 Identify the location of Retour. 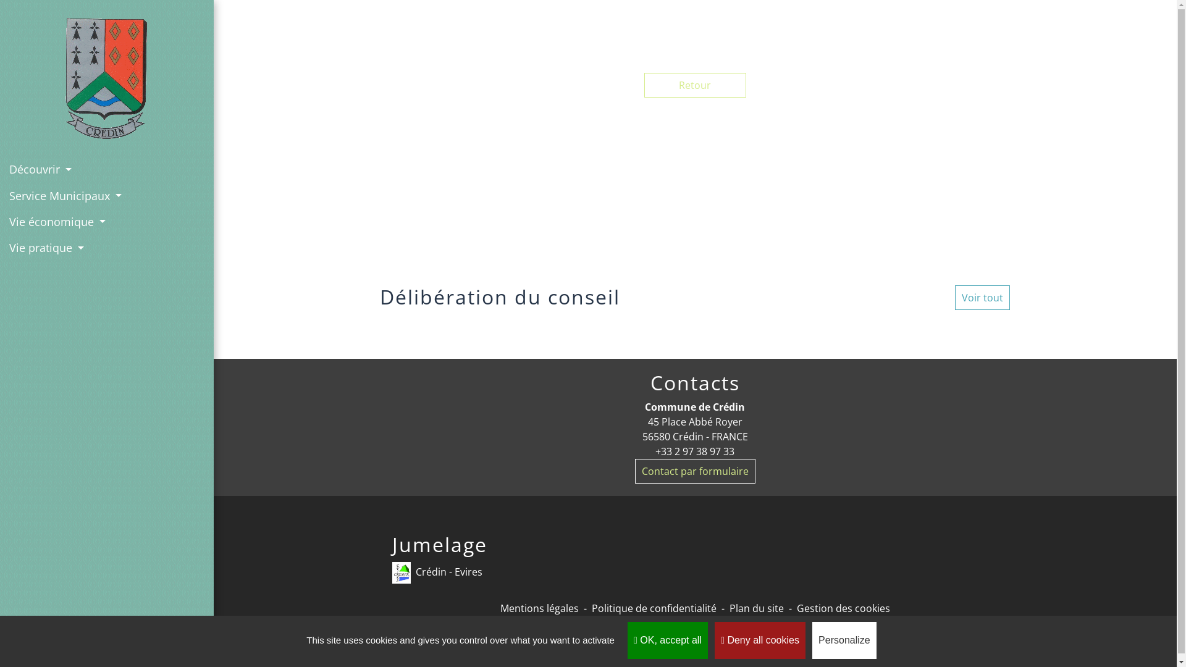
(696, 85).